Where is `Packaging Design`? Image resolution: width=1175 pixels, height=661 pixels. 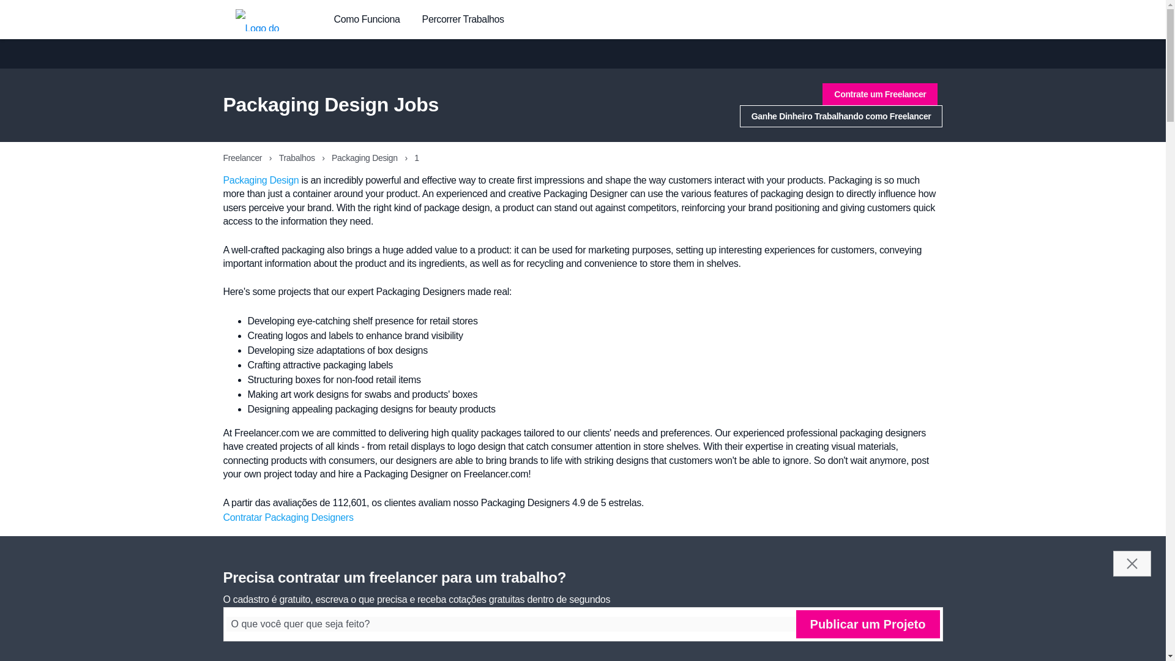 Packaging Design is located at coordinates (365, 157).